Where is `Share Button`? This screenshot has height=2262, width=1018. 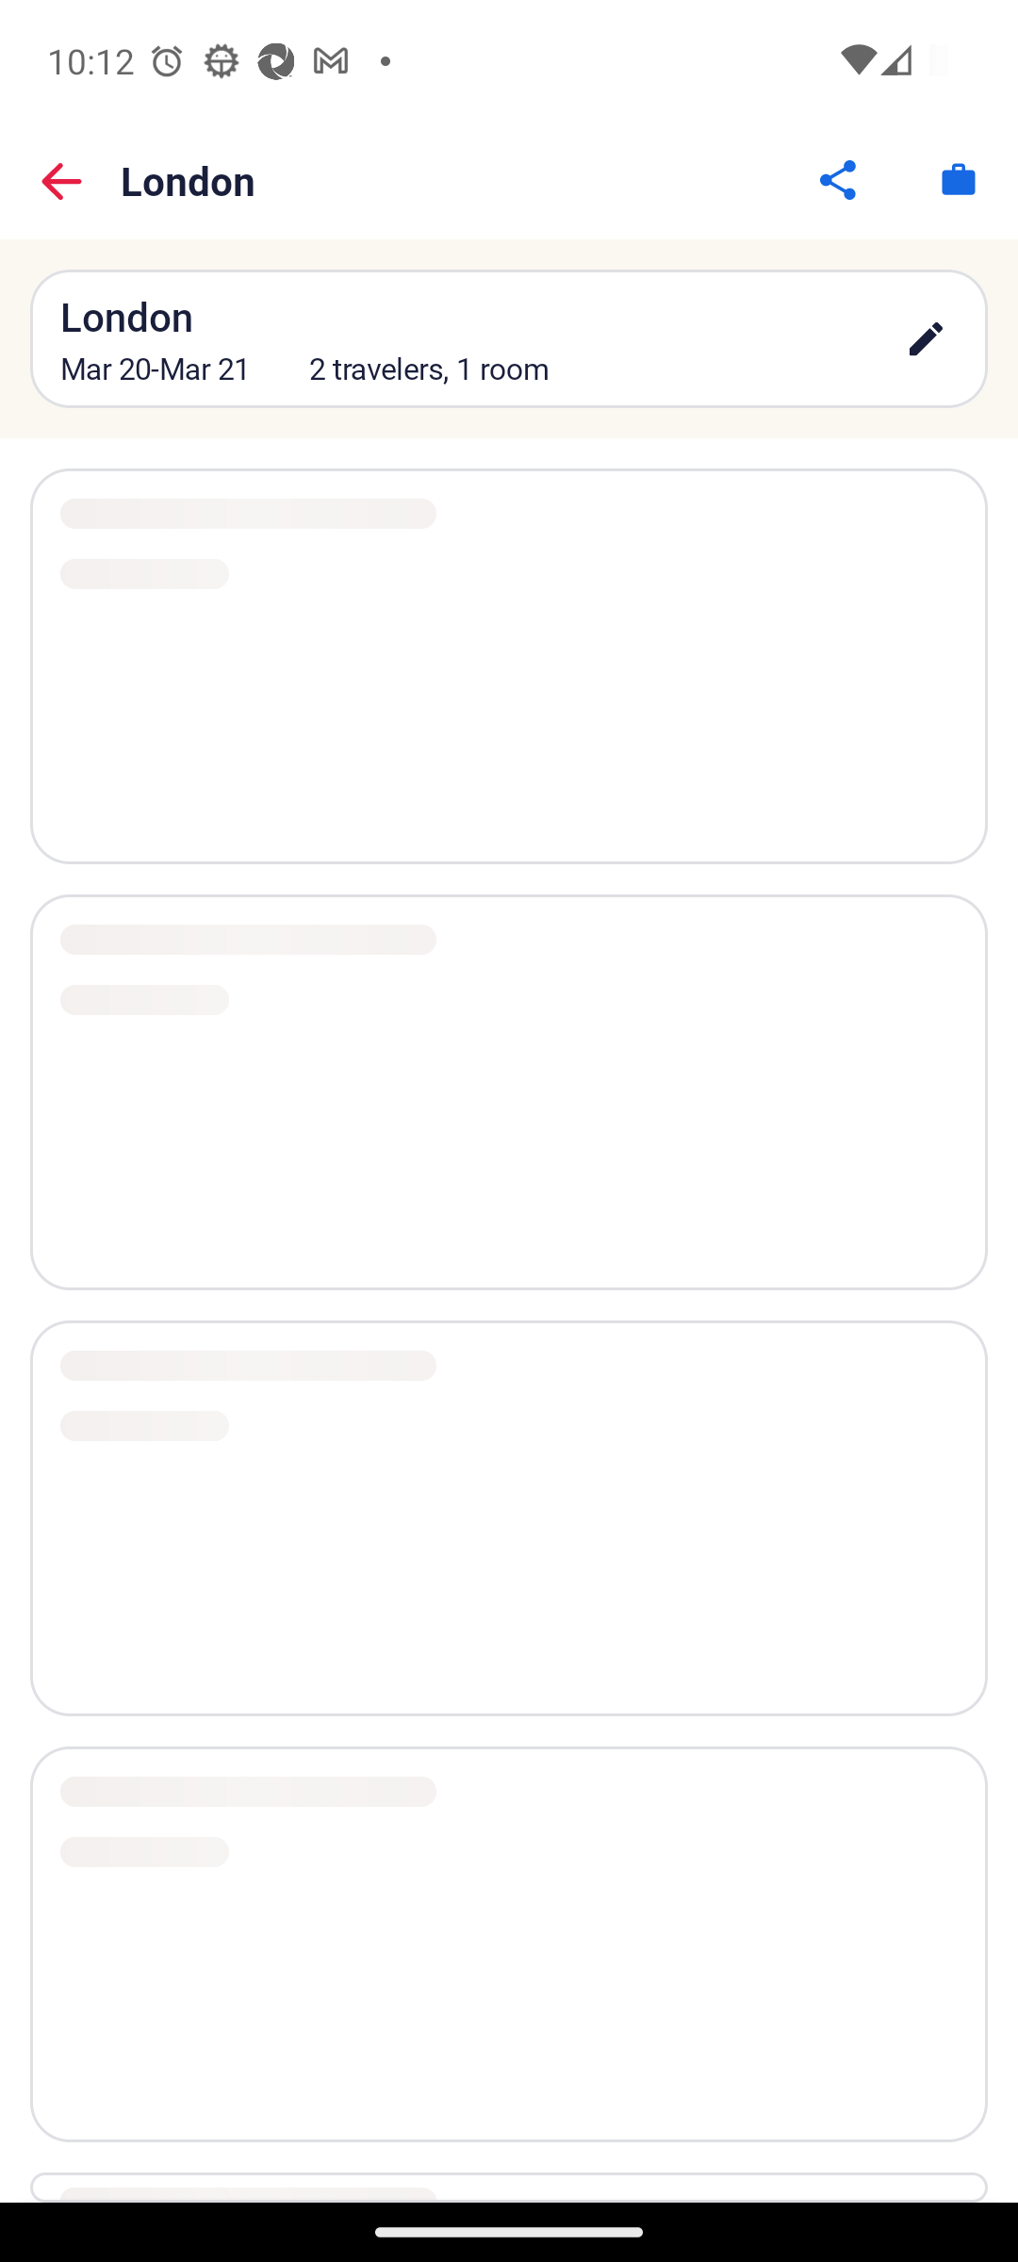
Share Button is located at coordinates (839, 179).